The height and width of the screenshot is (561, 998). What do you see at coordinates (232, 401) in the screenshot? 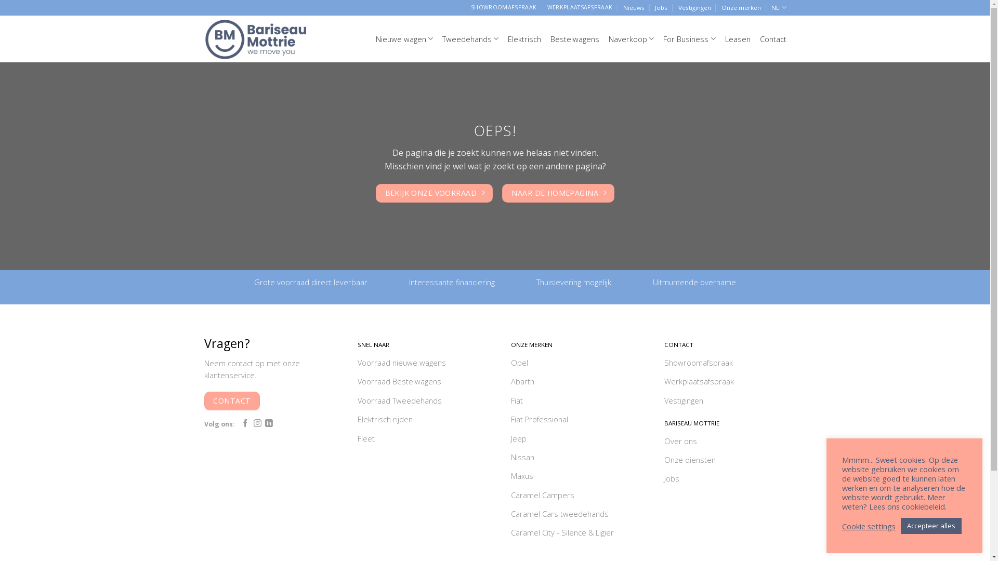
I see `CONTACT` at bounding box center [232, 401].